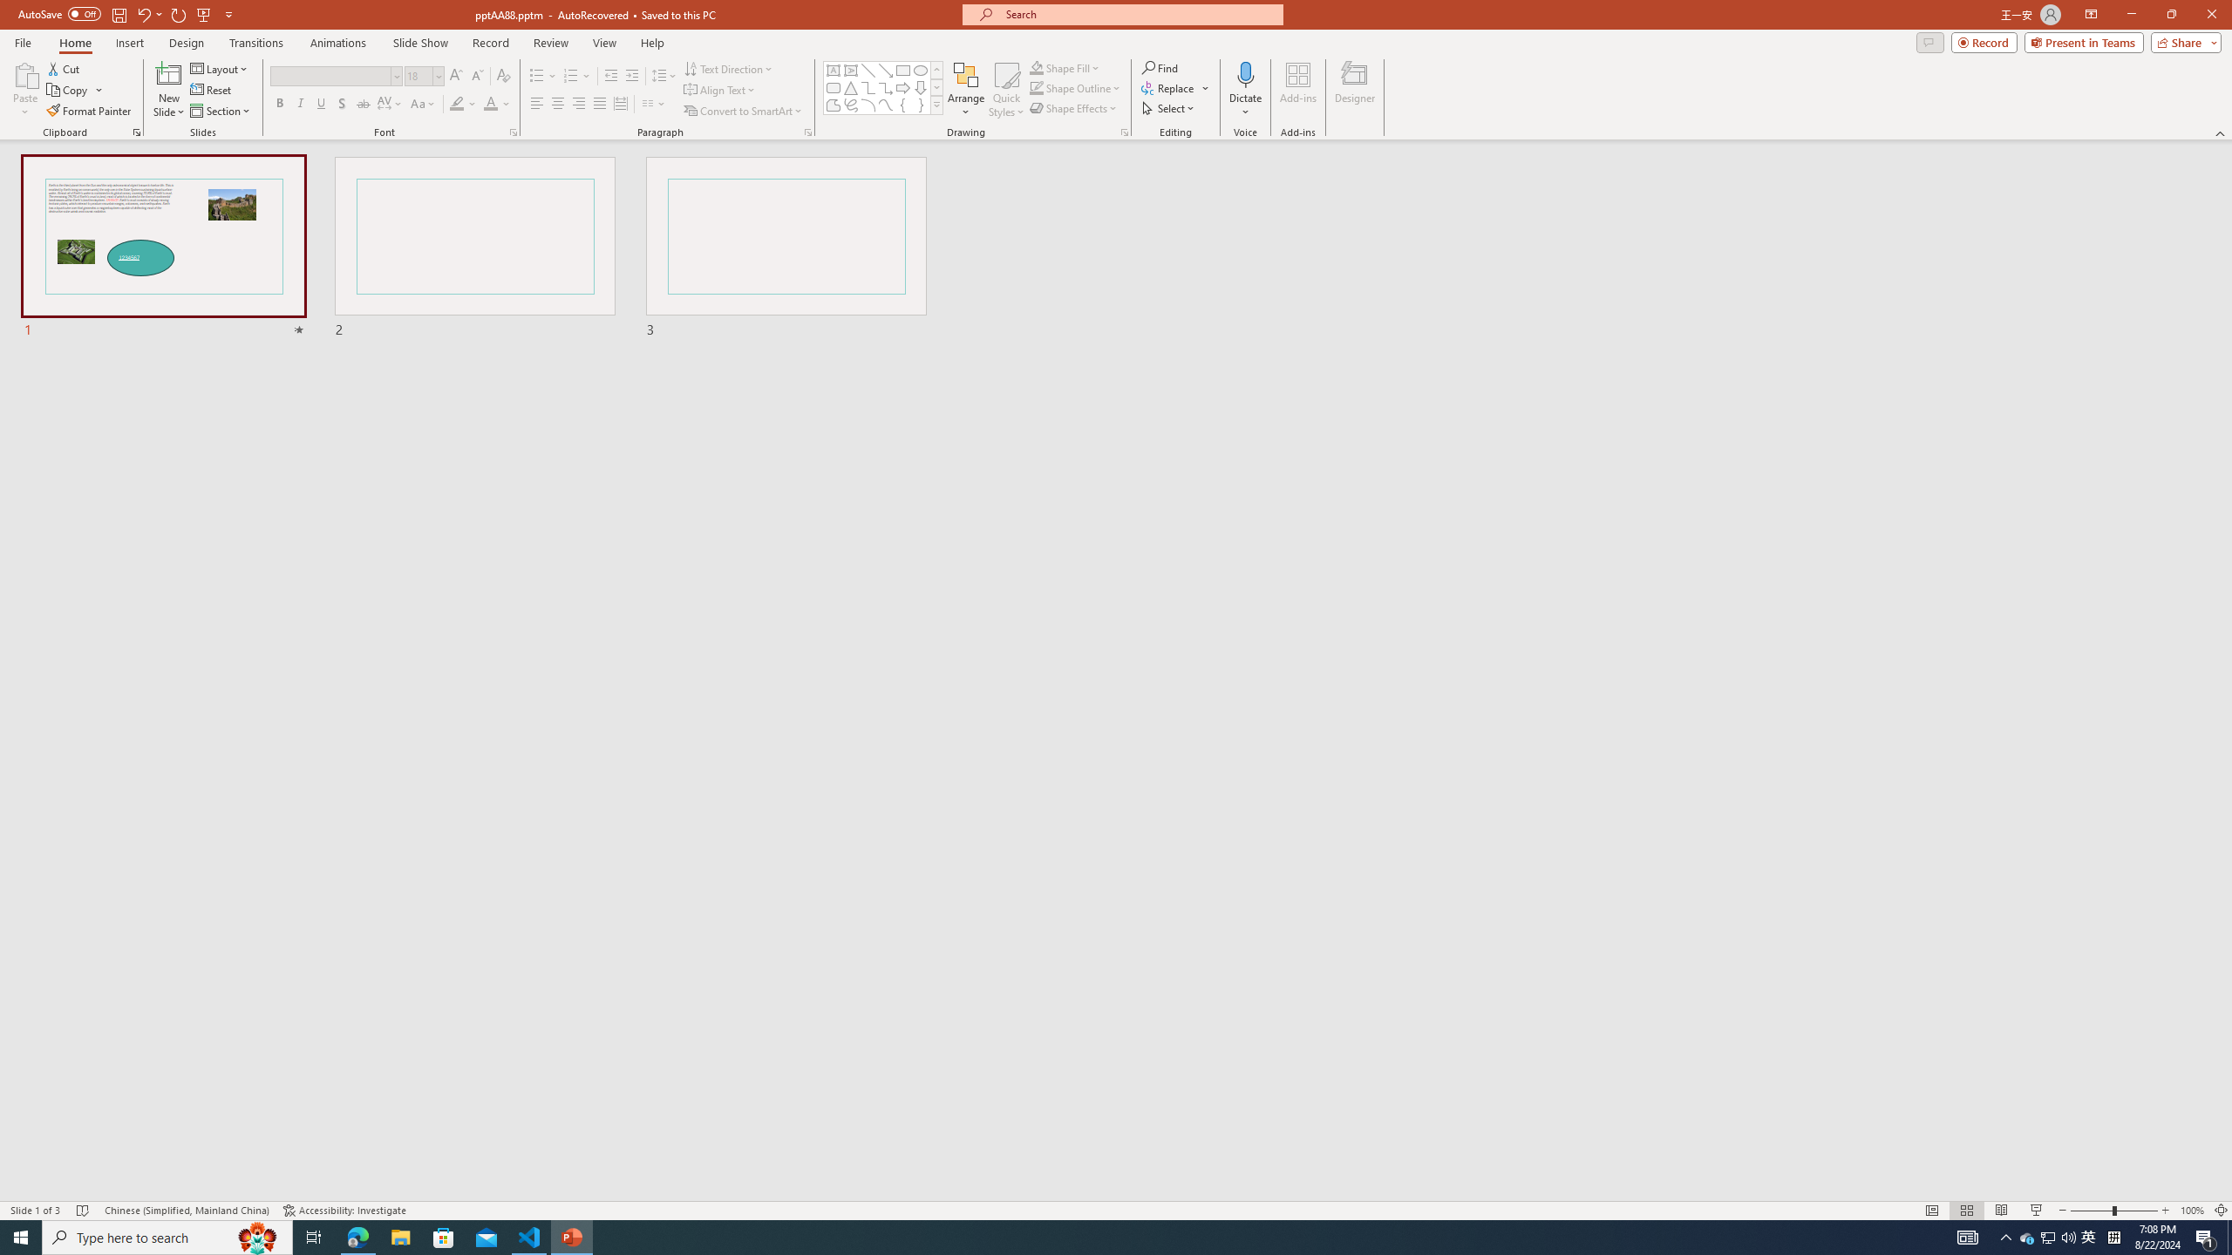 The width and height of the screenshot is (2232, 1255). Describe the element at coordinates (834, 70) in the screenshot. I see `Text Box` at that location.